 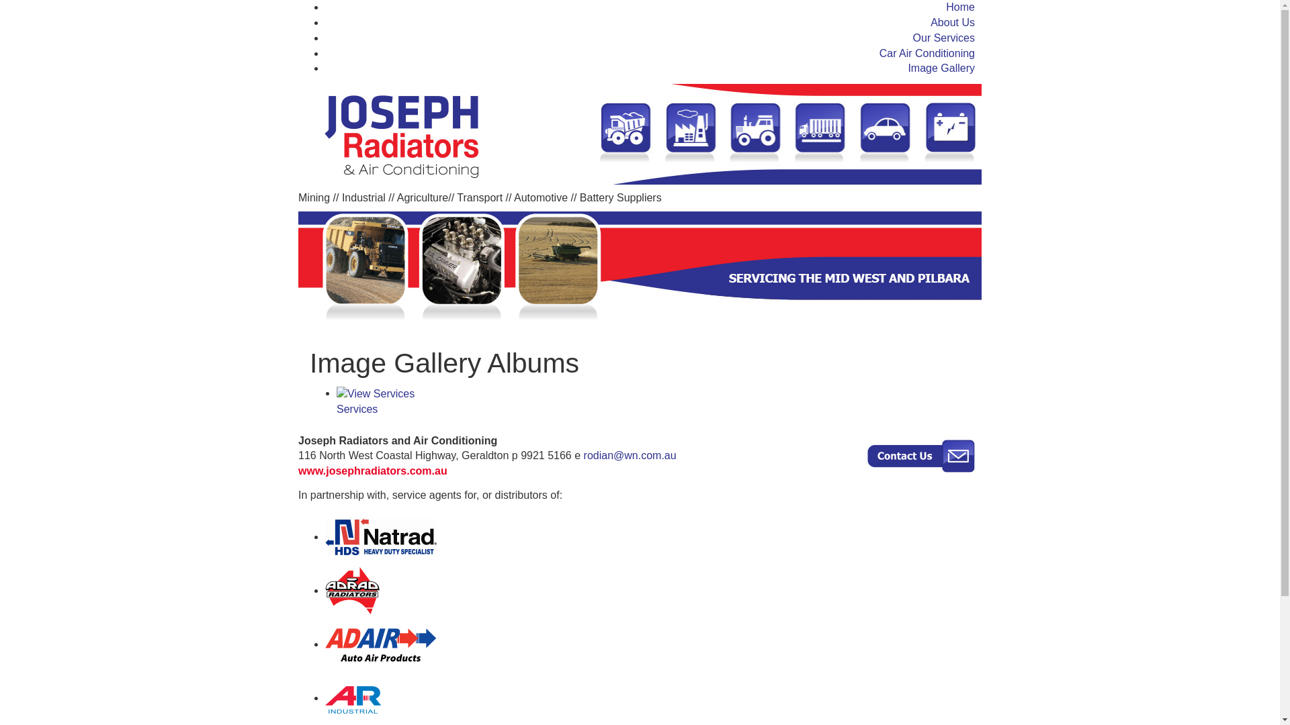 What do you see at coordinates (927, 54) in the screenshot?
I see `Car Air Conditioning` at bounding box center [927, 54].